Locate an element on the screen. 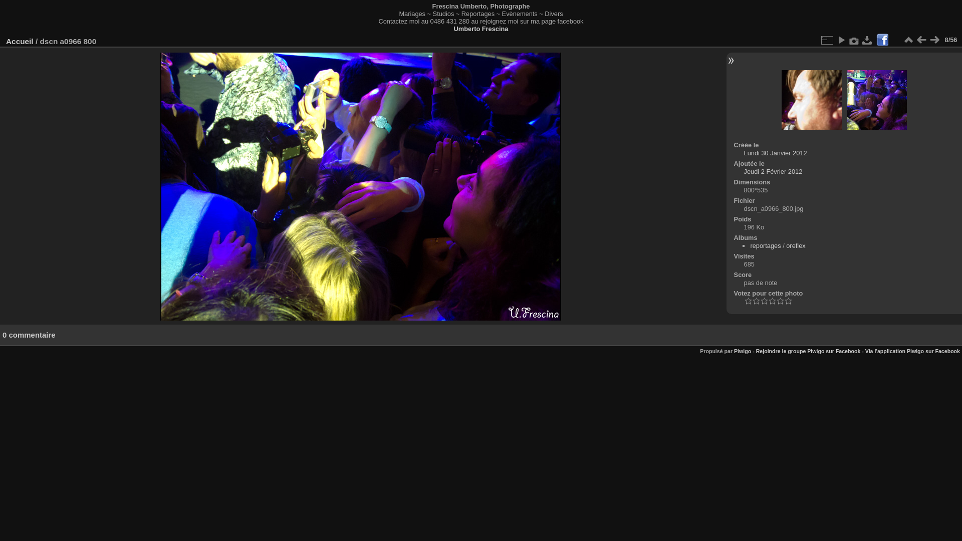 The width and height of the screenshot is (962, 541). 5 is located at coordinates (788, 302).